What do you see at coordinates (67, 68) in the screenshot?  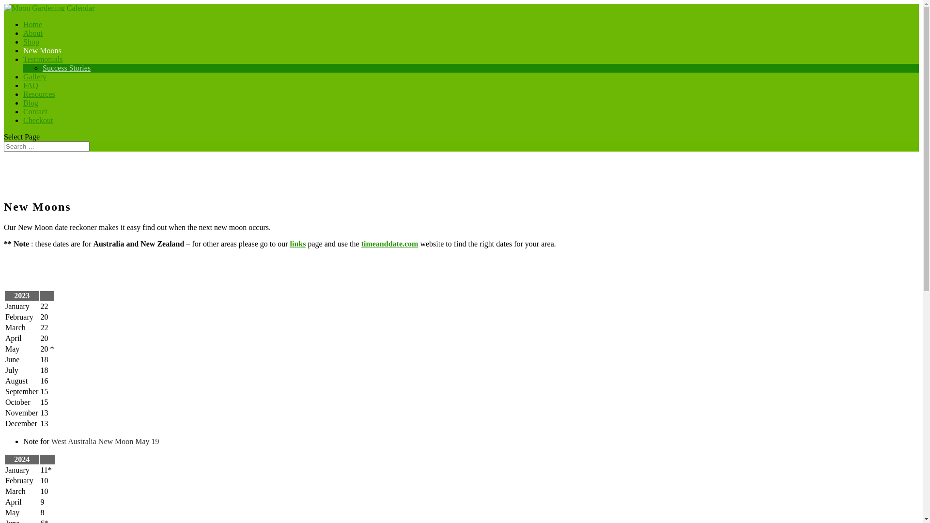 I see `Success Stories` at bounding box center [67, 68].